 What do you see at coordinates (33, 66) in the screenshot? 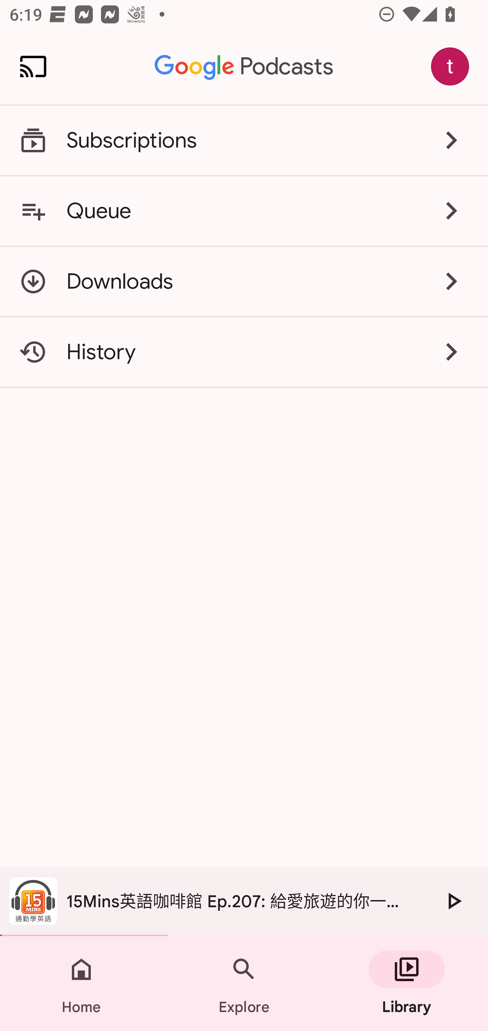
I see `Cast. Disconnected` at bounding box center [33, 66].